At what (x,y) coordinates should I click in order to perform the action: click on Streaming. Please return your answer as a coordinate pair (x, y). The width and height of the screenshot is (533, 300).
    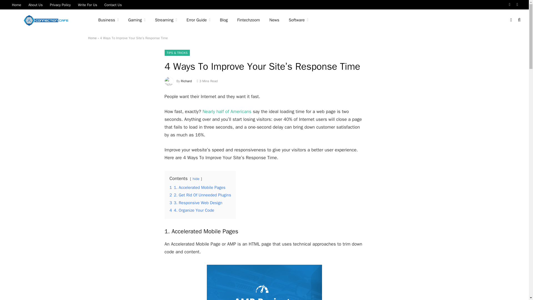
    Looking at the image, I should click on (166, 20).